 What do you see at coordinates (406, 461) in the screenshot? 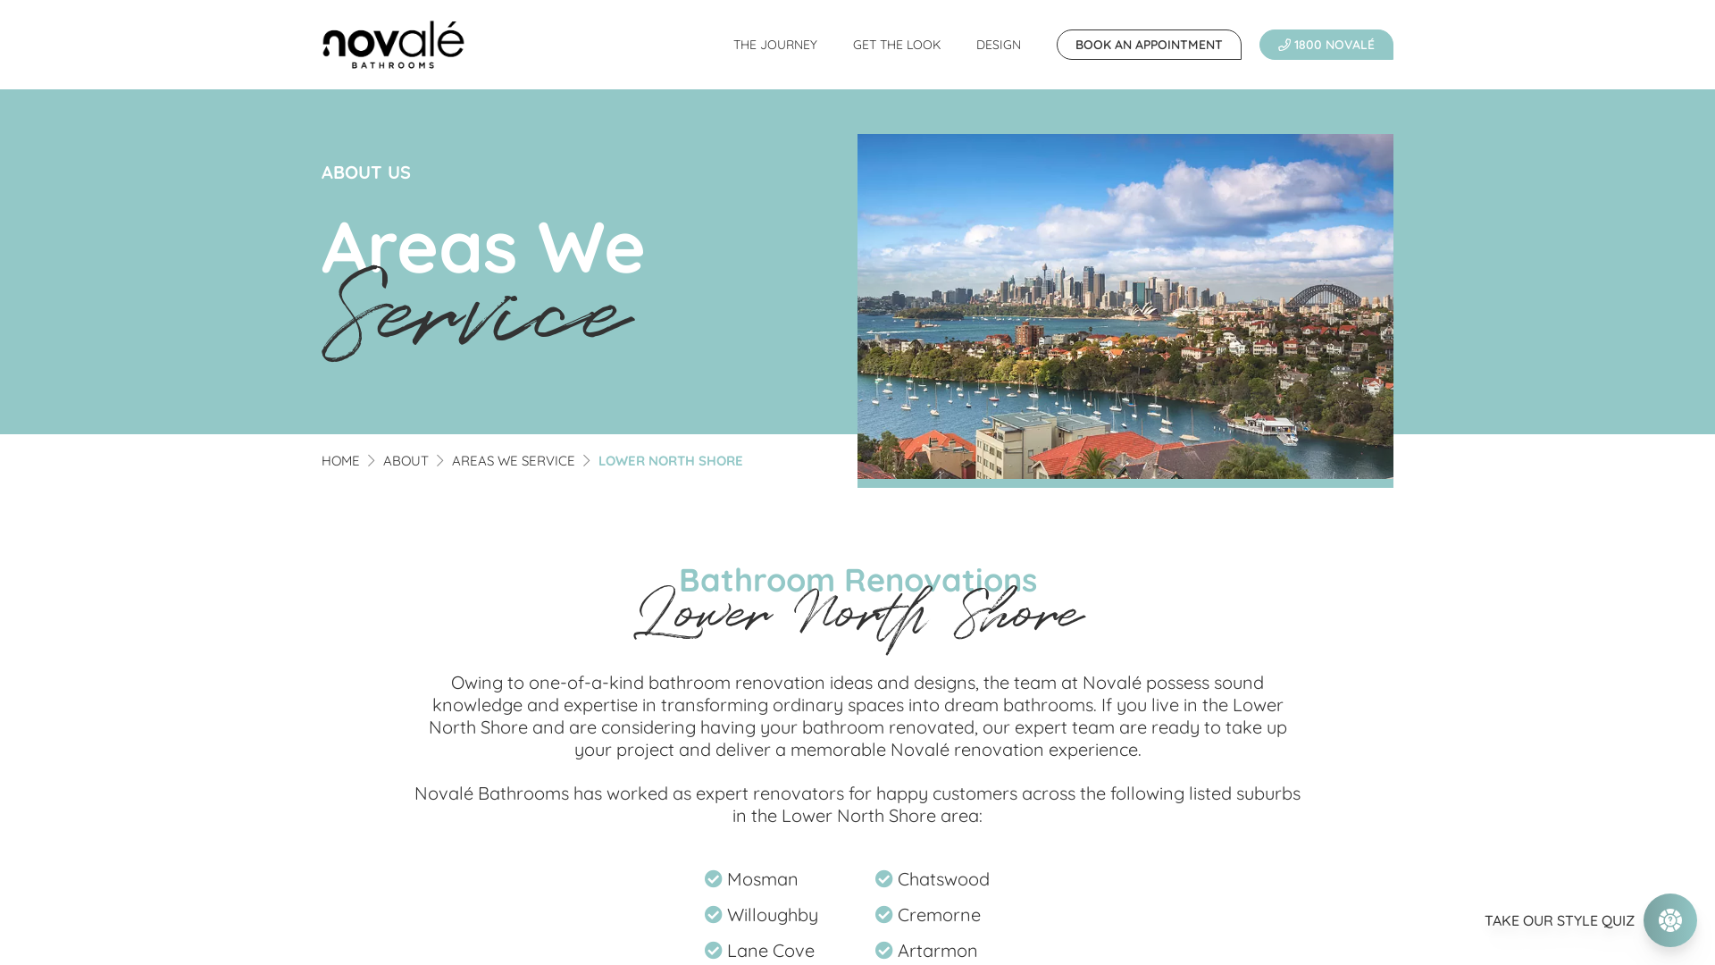
I see `ABOUT` at bounding box center [406, 461].